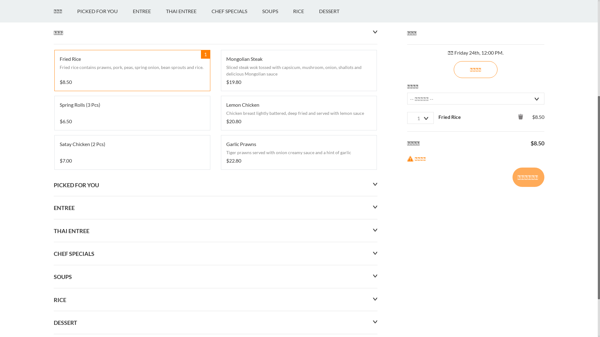 The width and height of the screenshot is (600, 337). What do you see at coordinates (237, 171) in the screenshot?
I see `CHEF SPECIALS` at bounding box center [237, 171].